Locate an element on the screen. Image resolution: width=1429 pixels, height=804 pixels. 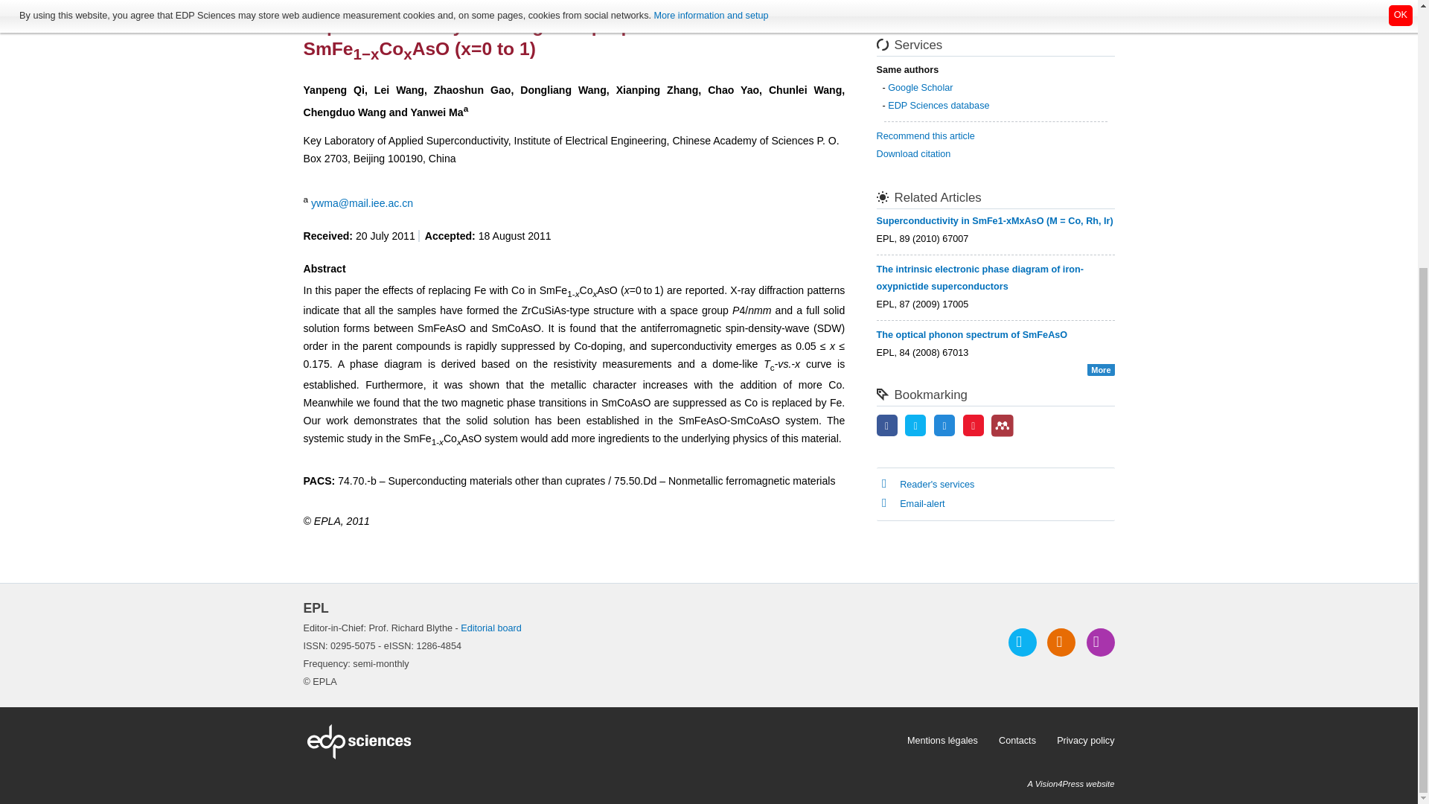
Share on Twitter is located at coordinates (915, 426).